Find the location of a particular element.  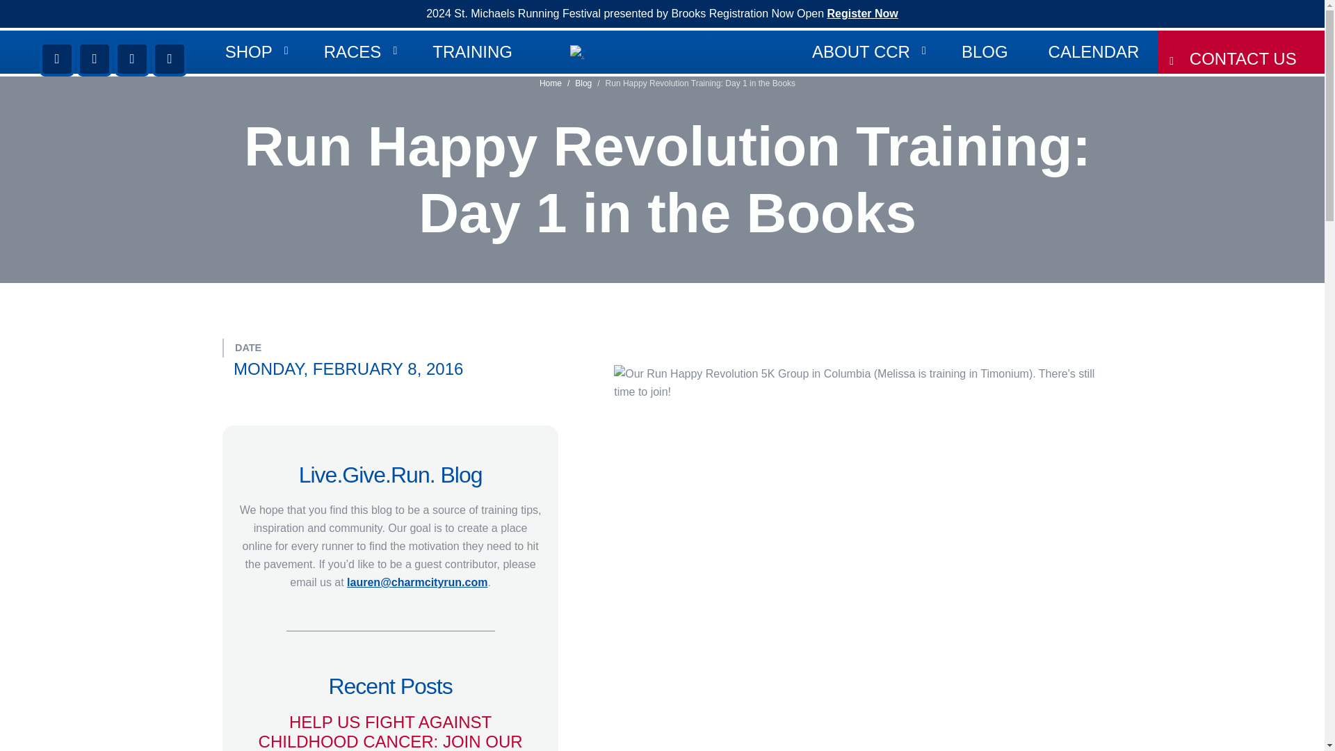

Facebook is located at coordinates (57, 59).